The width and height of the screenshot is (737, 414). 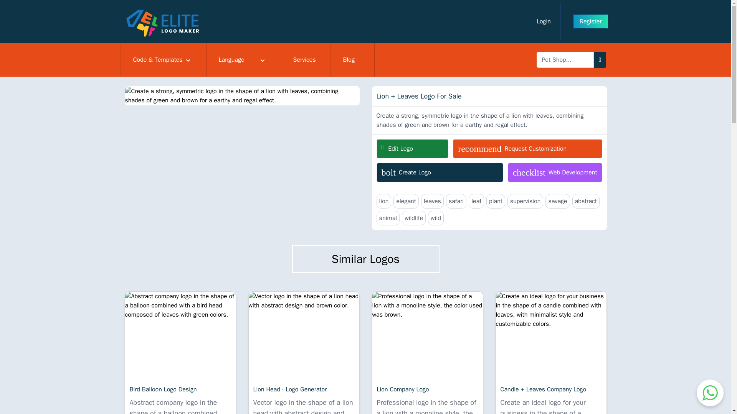 I want to click on animal, so click(x=496, y=201).